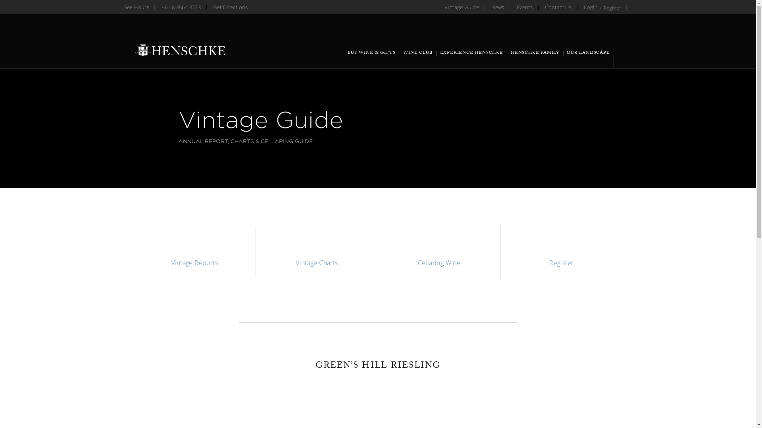 The height and width of the screenshot is (428, 762). What do you see at coordinates (498, 7) in the screenshot?
I see `News` at bounding box center [498, 7].